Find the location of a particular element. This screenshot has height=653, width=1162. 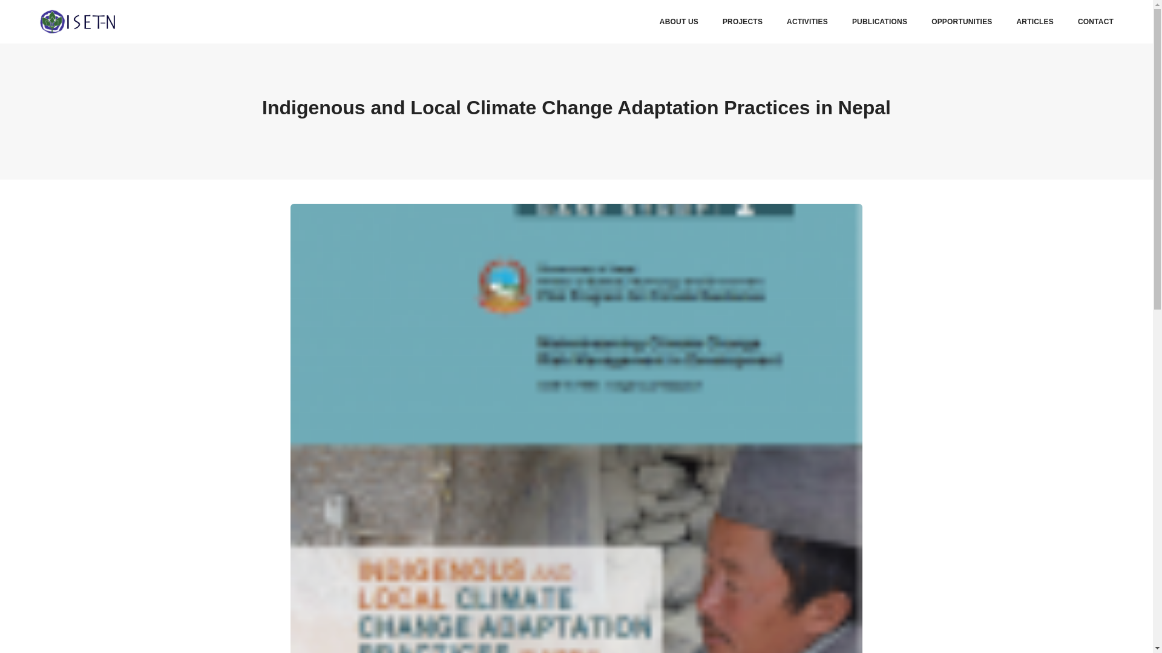

OPPORTUNITIES is located at coordinates (962, 22).